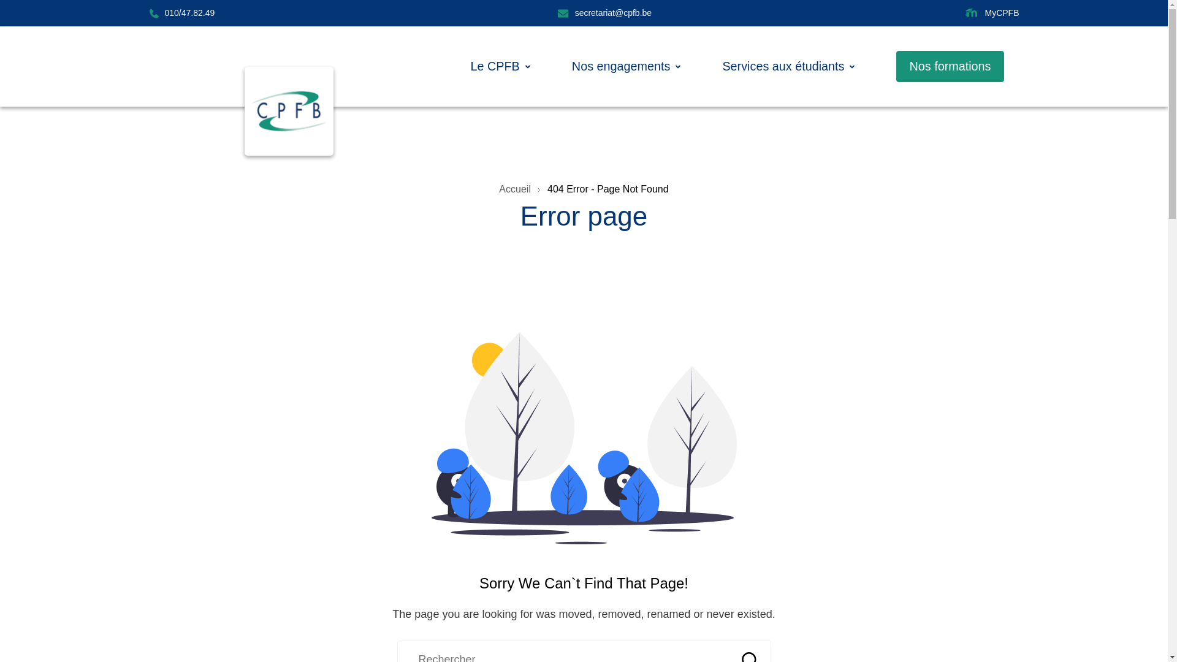 The width and height of the screenshot is (1177, 662). I want to click on 404 Error - Page Not Found, so click(608, 189).